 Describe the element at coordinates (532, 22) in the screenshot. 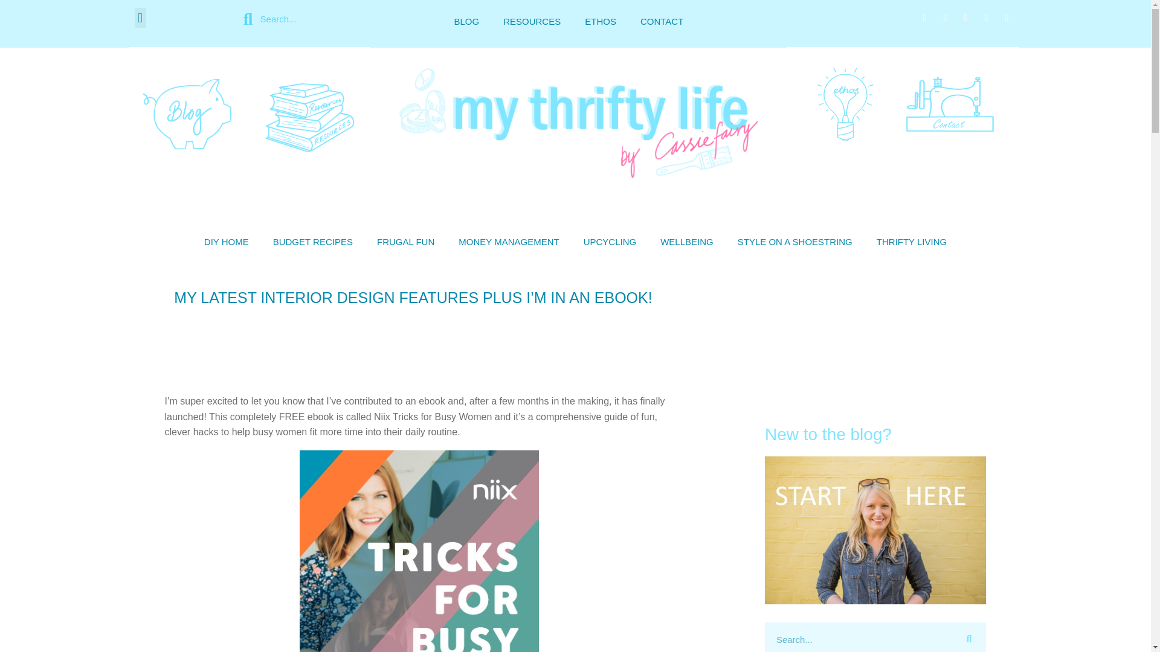

I see `RESOURCES` at that location.